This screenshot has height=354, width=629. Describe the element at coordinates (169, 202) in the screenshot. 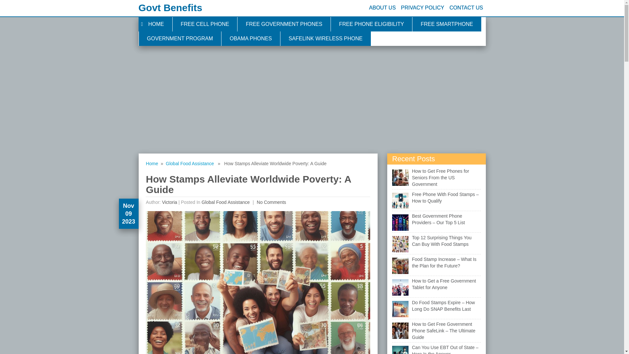

I see `Posts by Victoria` at that location.